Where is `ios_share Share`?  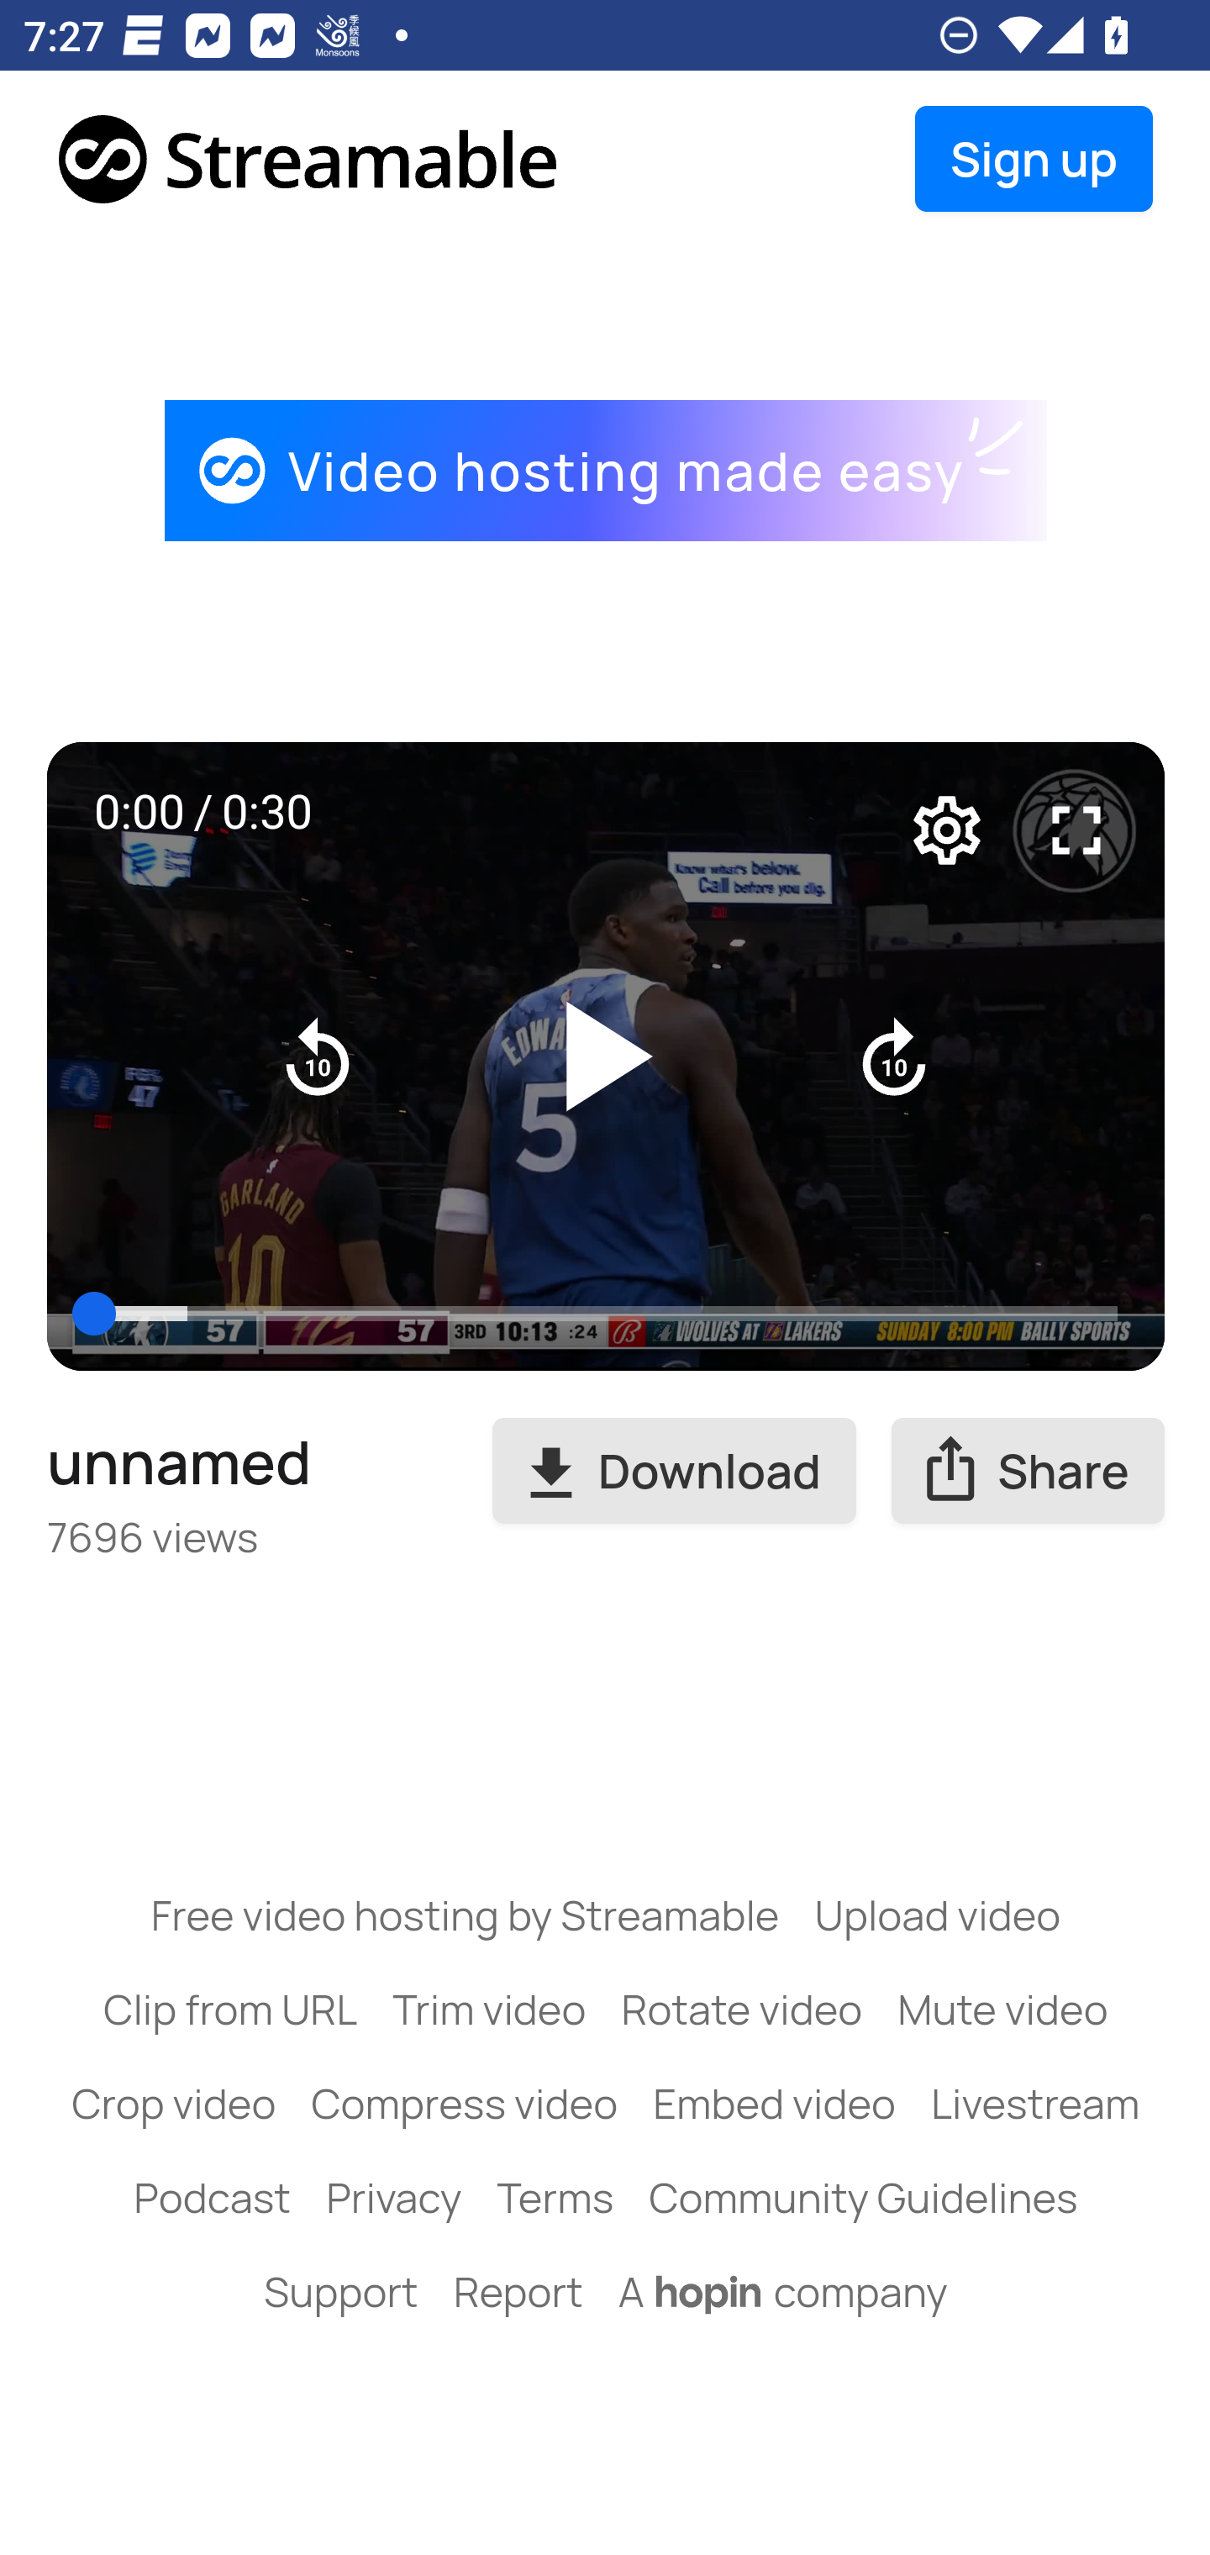 ios_share Share is located at coordinates (1028, 1471).